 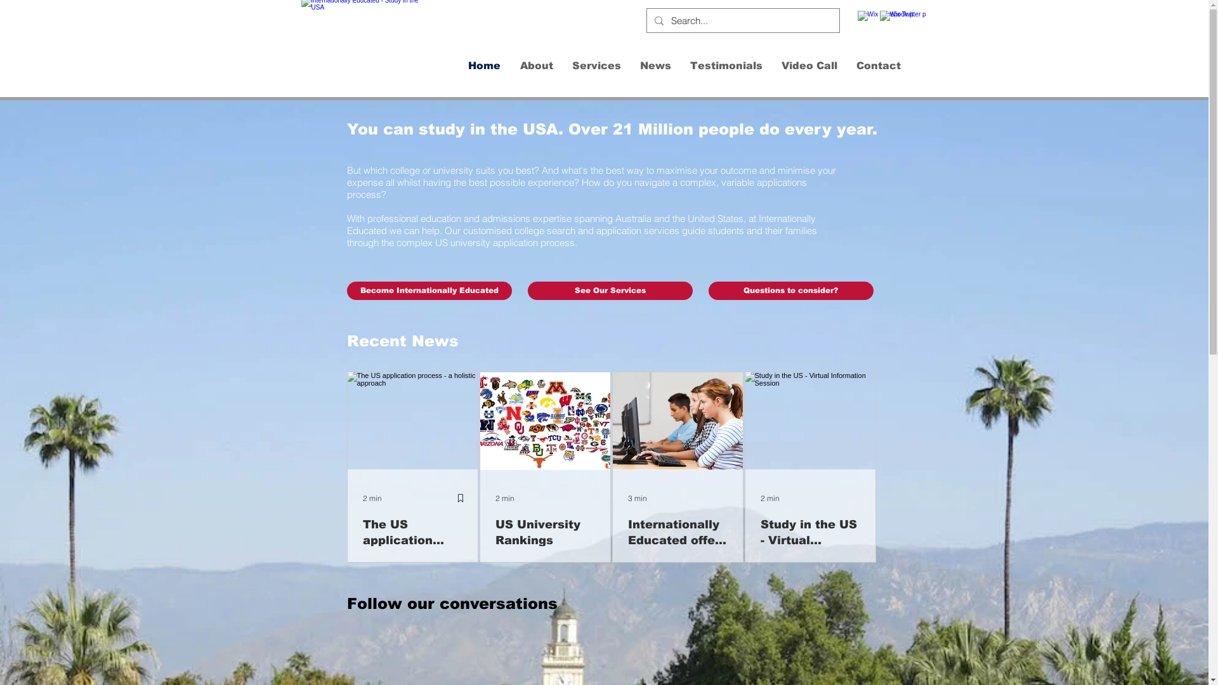 What do you see at coordinates (726, 66) in the screenshot?
I see `Testimonials` at bounding box center [726, 66].